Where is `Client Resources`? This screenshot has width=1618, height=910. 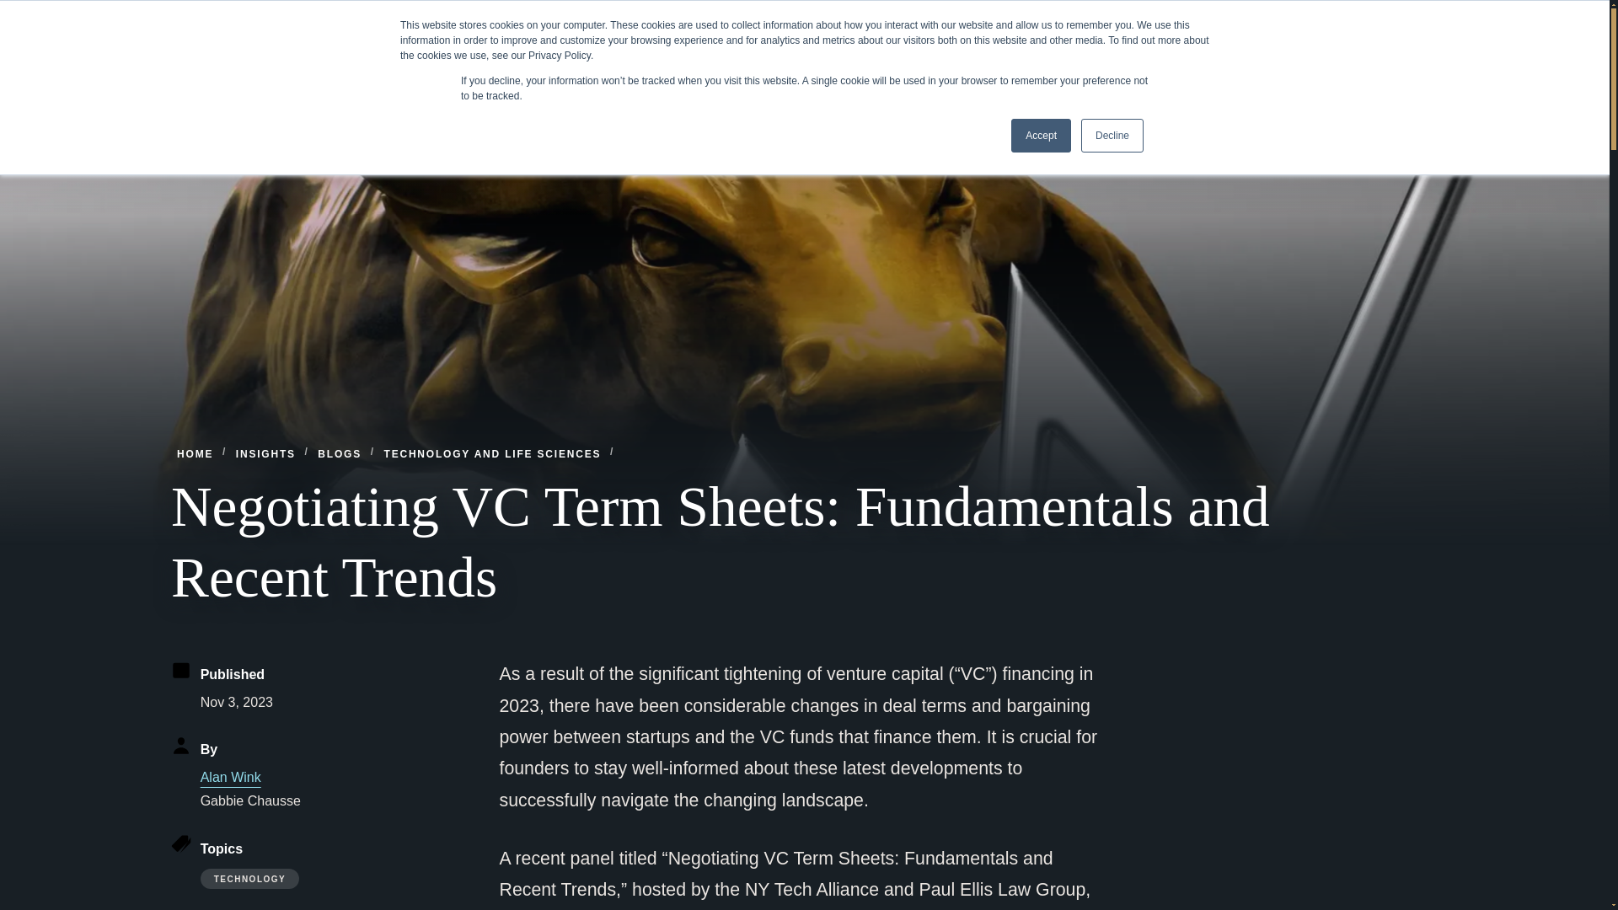
Client Resources is located at coordinates (1306, 19).